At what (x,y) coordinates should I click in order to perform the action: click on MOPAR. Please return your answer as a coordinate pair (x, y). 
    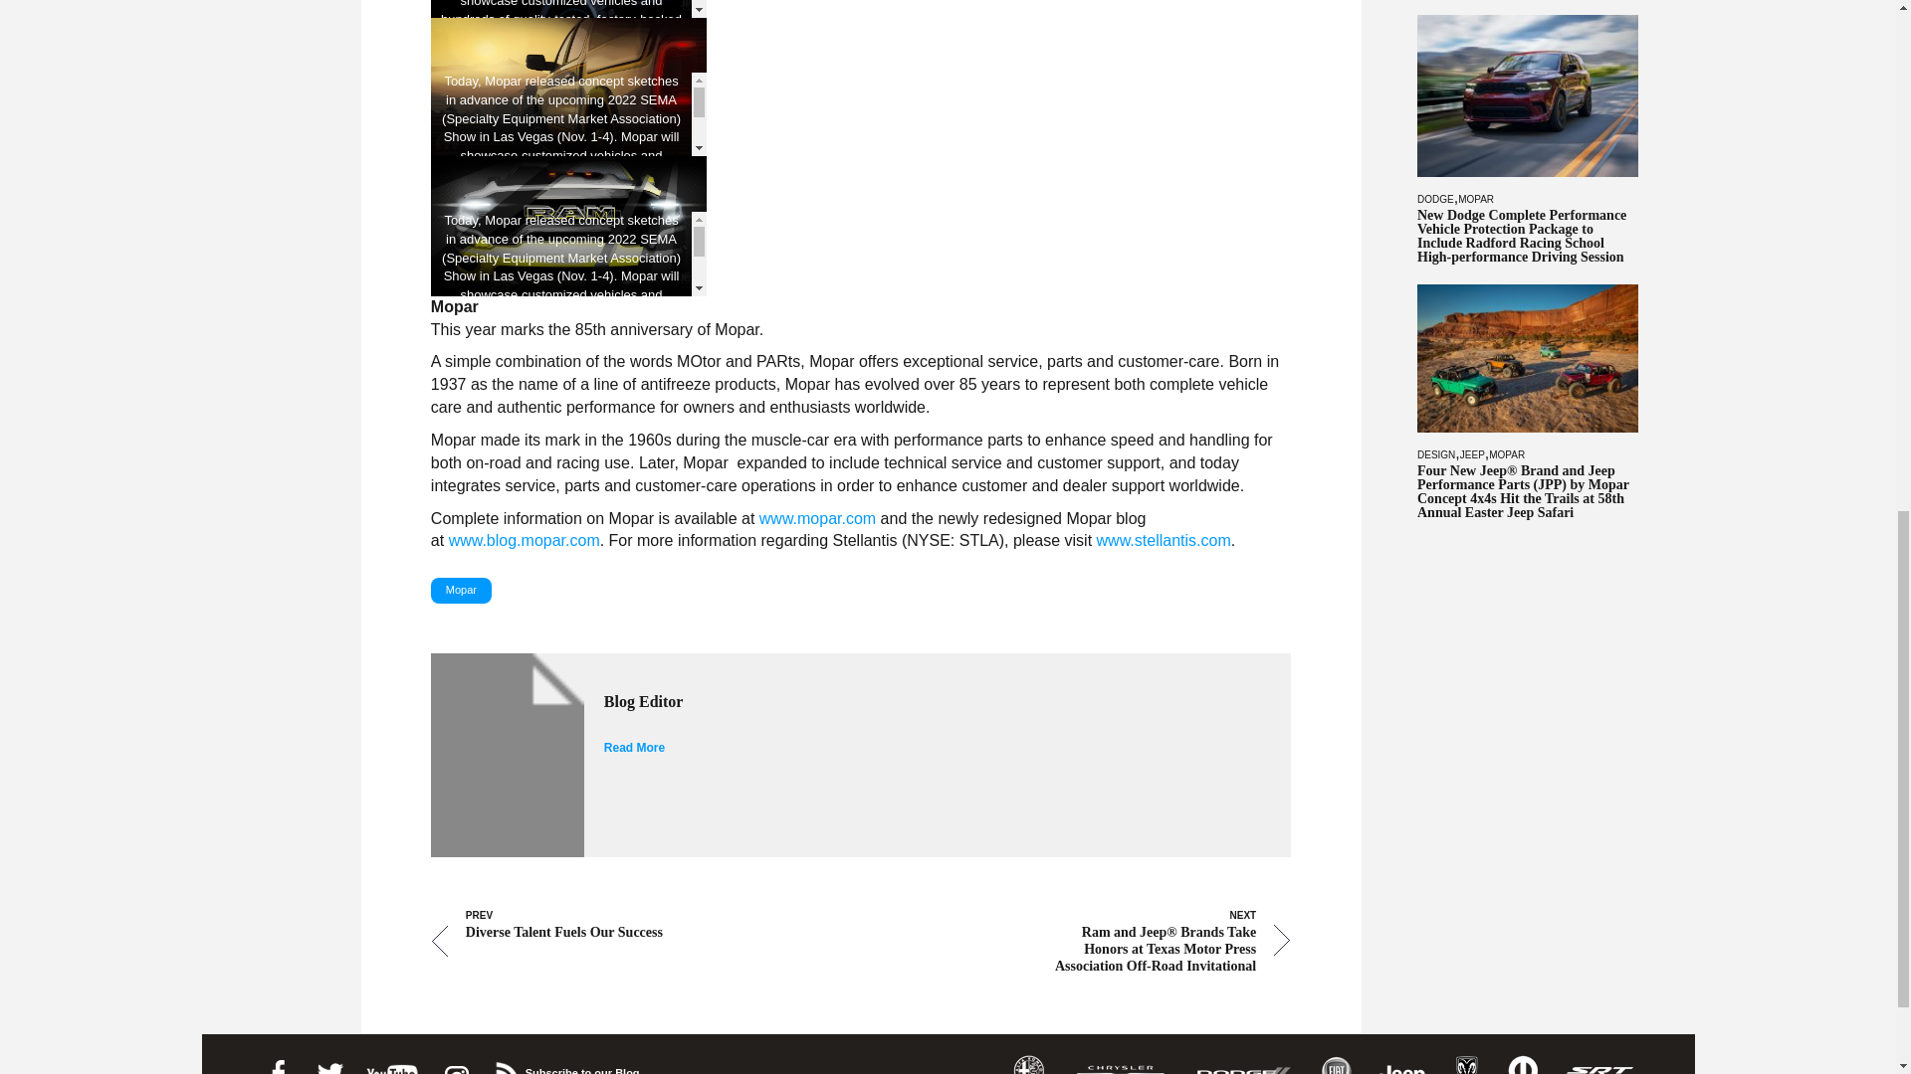
    Looking at the image, I should click on (1475, 199).